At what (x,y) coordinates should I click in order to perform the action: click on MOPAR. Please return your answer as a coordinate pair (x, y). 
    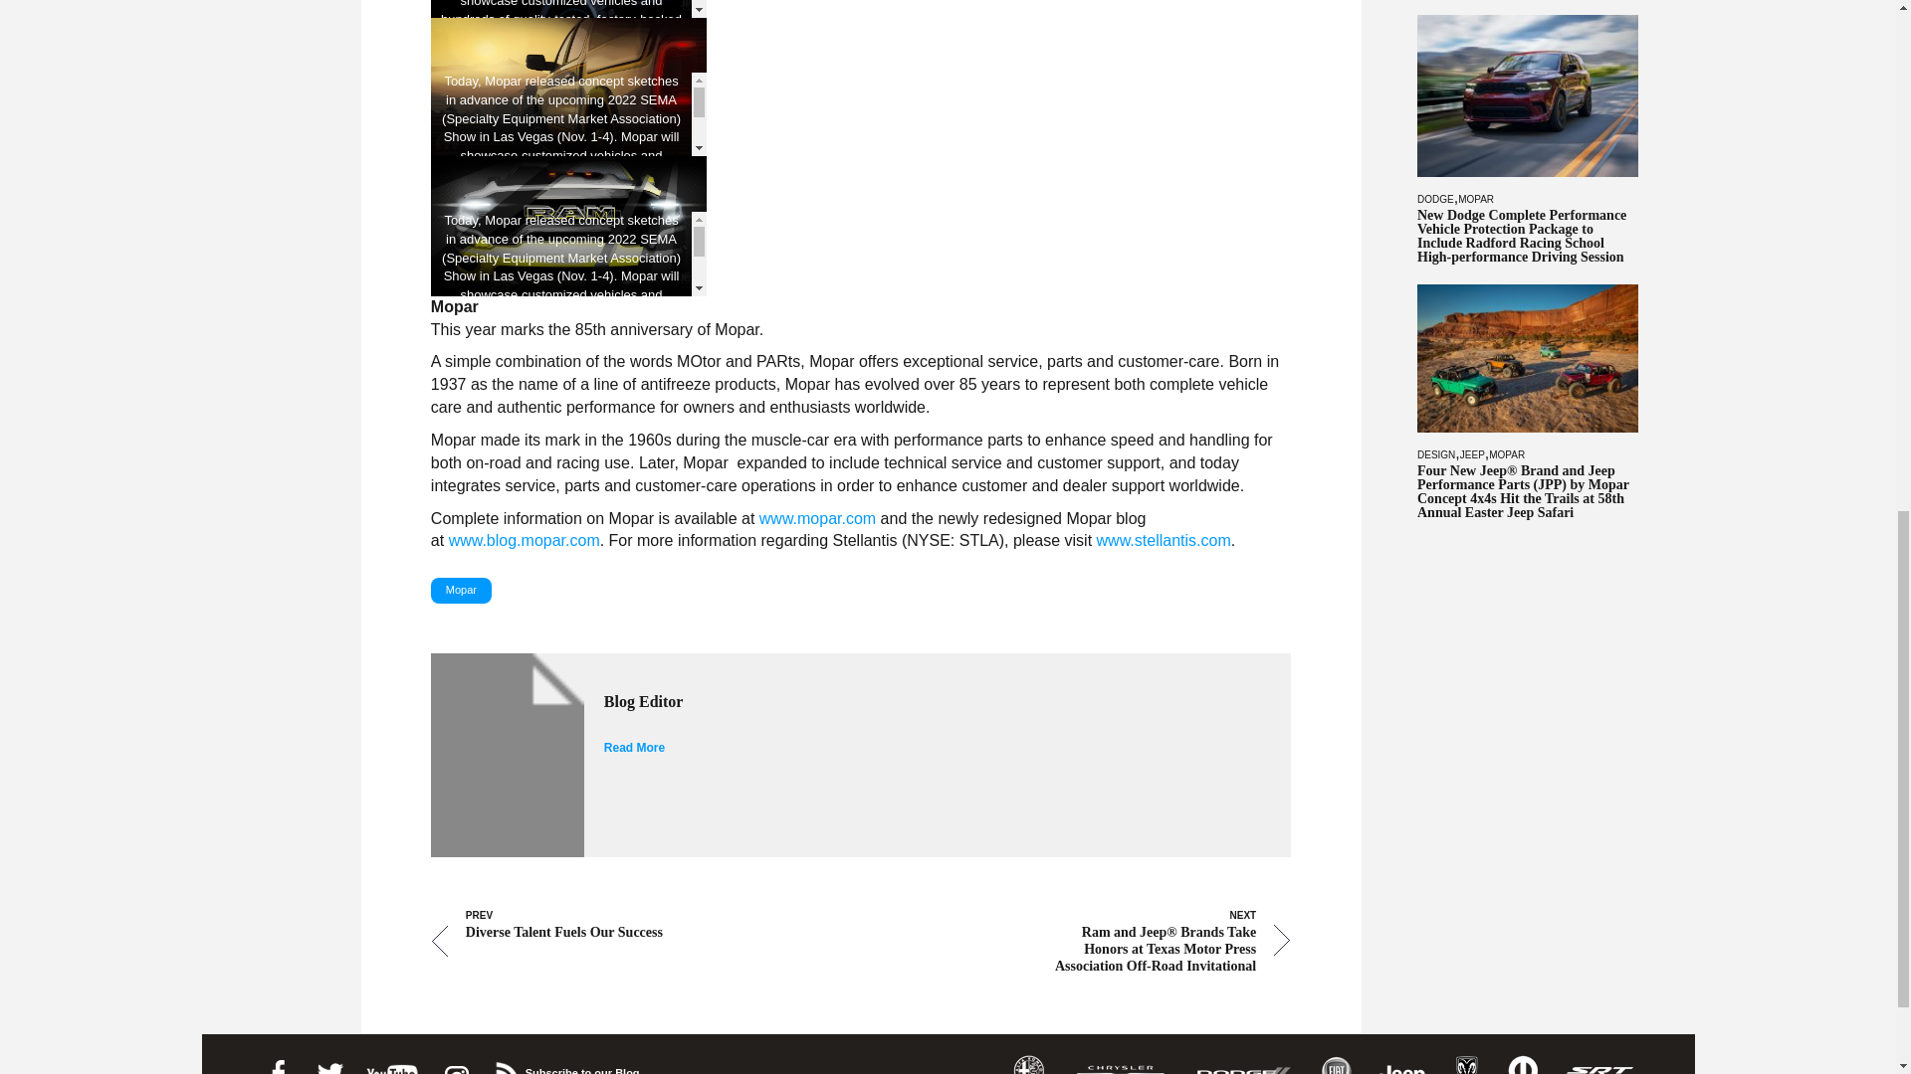
    Looking at the image, I should click on (1475, 199).